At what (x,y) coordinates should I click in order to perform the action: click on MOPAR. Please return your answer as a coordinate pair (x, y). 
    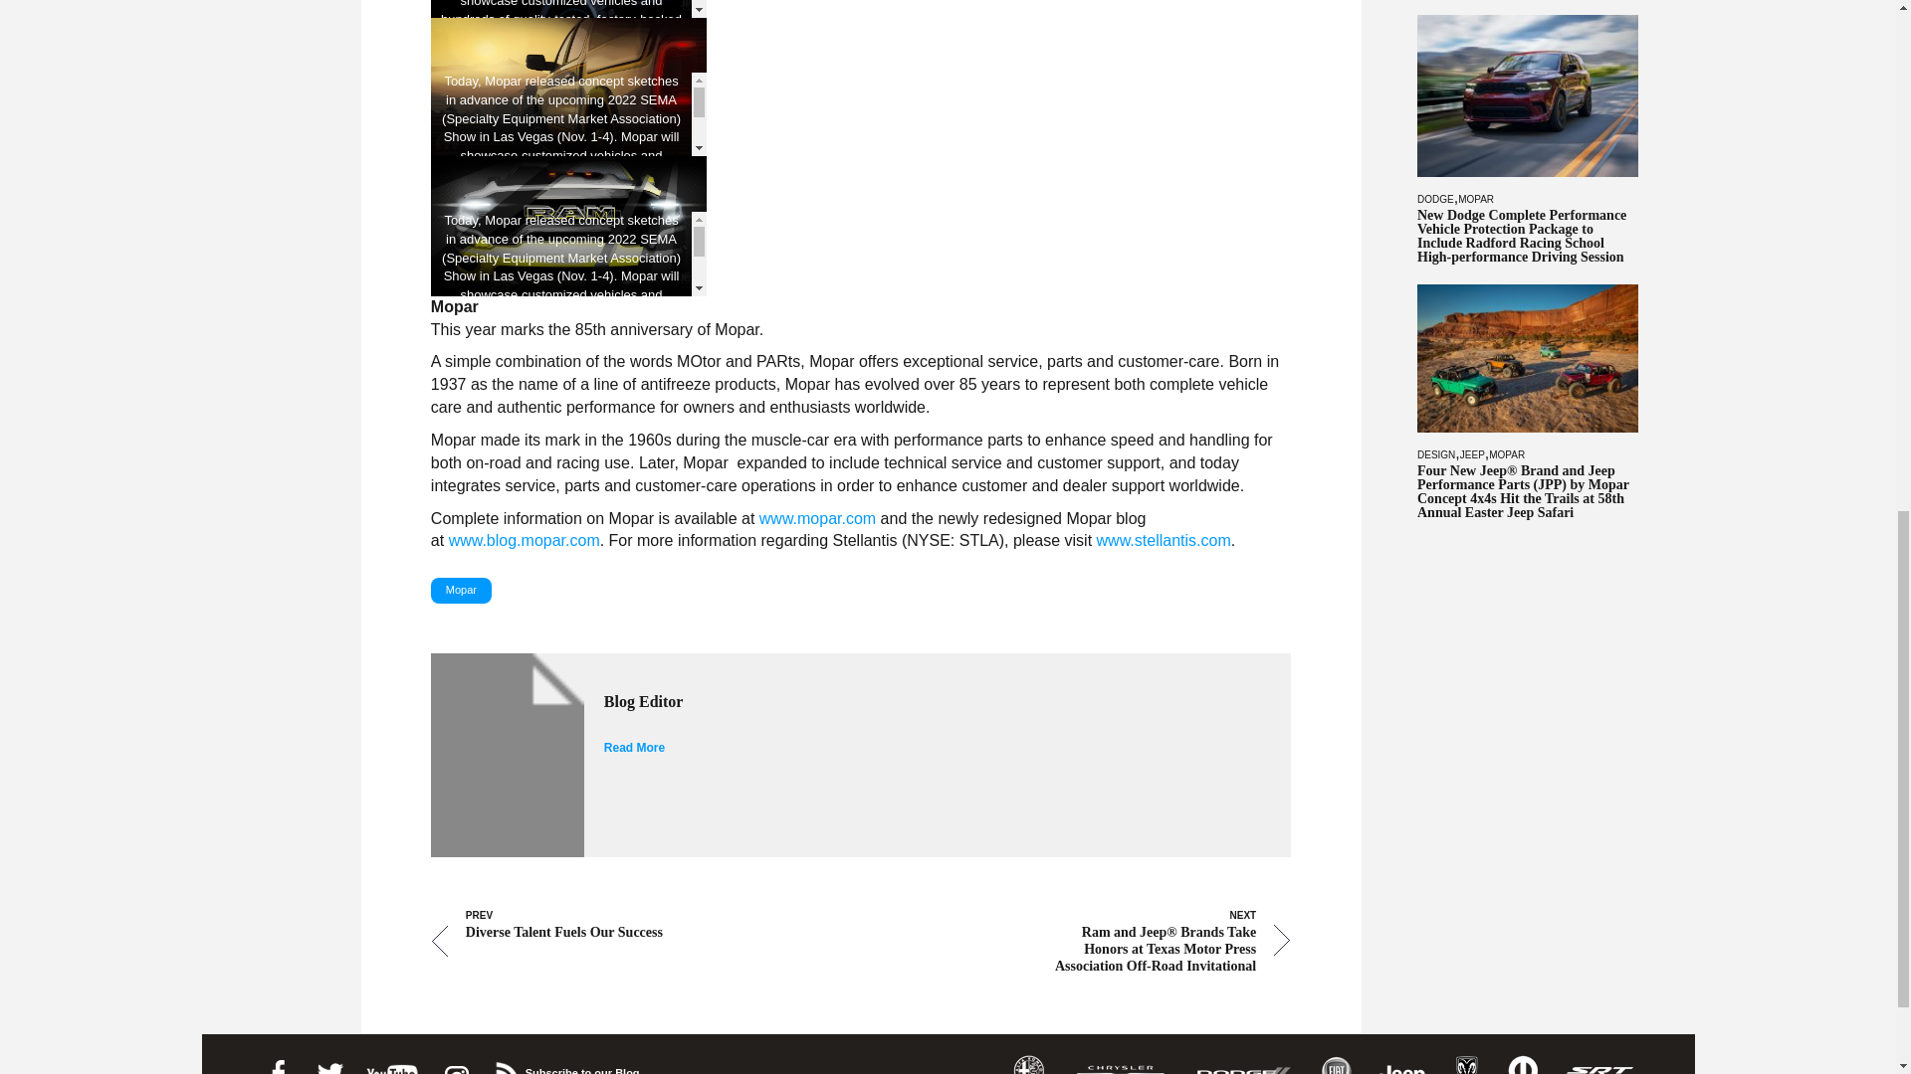
    Looking at the image, I should click on (1475, 199).